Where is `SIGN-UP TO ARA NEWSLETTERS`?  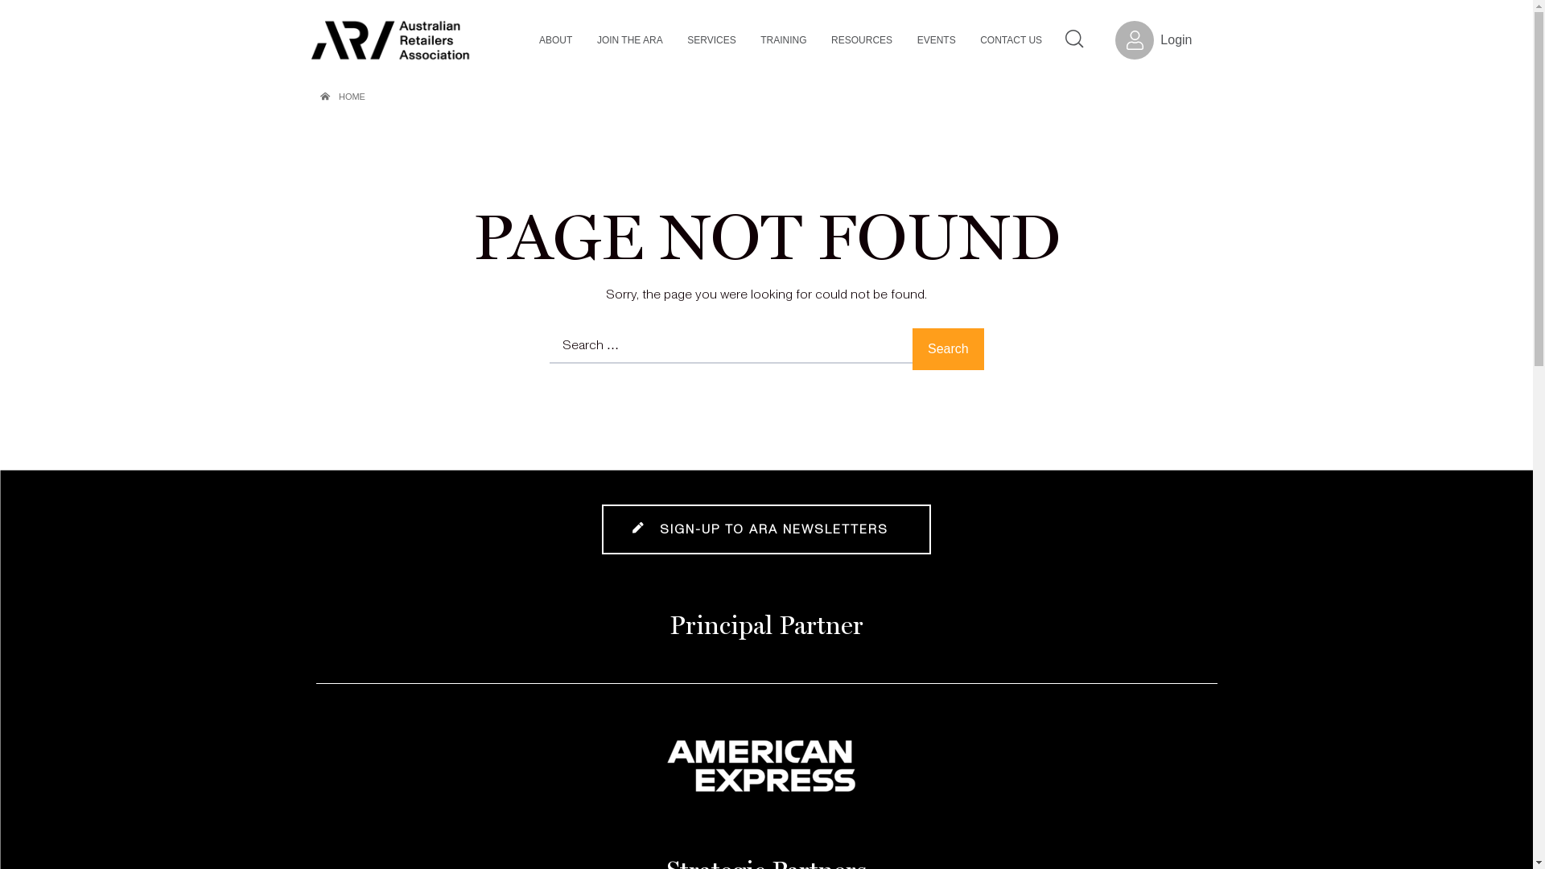 SIGN-UP TO ARA NEWSLETTERS is located at coordinates (766, 529).